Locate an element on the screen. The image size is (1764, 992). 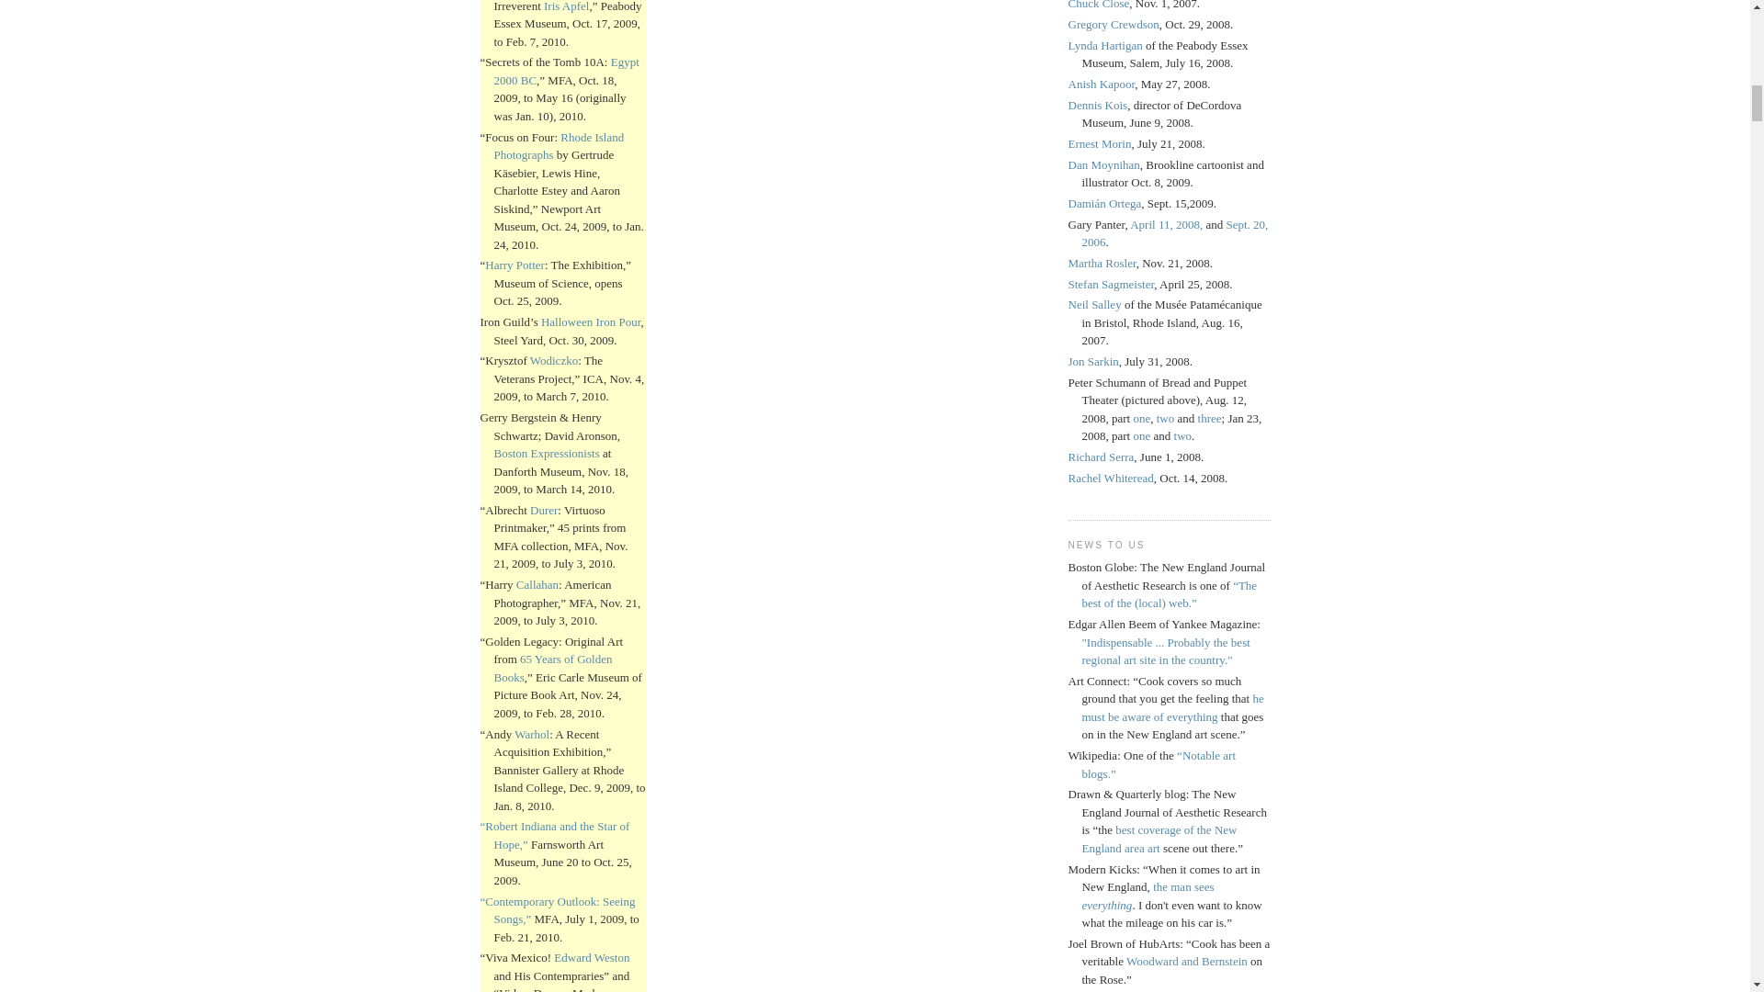
Warhol is located at coordinates (531, 733).